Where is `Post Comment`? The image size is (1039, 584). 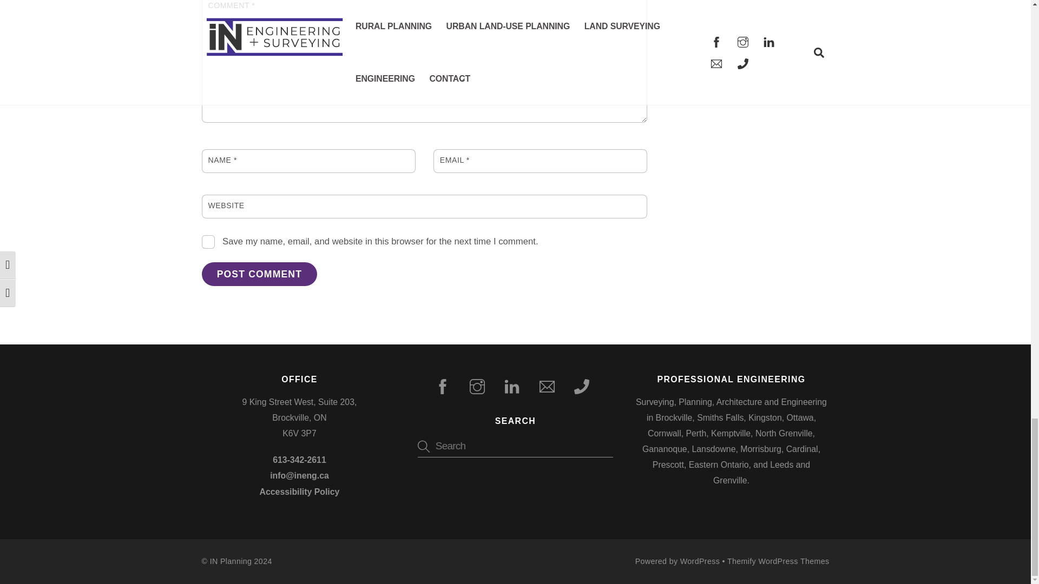
Post Comment is located at coordinates (259, 274).